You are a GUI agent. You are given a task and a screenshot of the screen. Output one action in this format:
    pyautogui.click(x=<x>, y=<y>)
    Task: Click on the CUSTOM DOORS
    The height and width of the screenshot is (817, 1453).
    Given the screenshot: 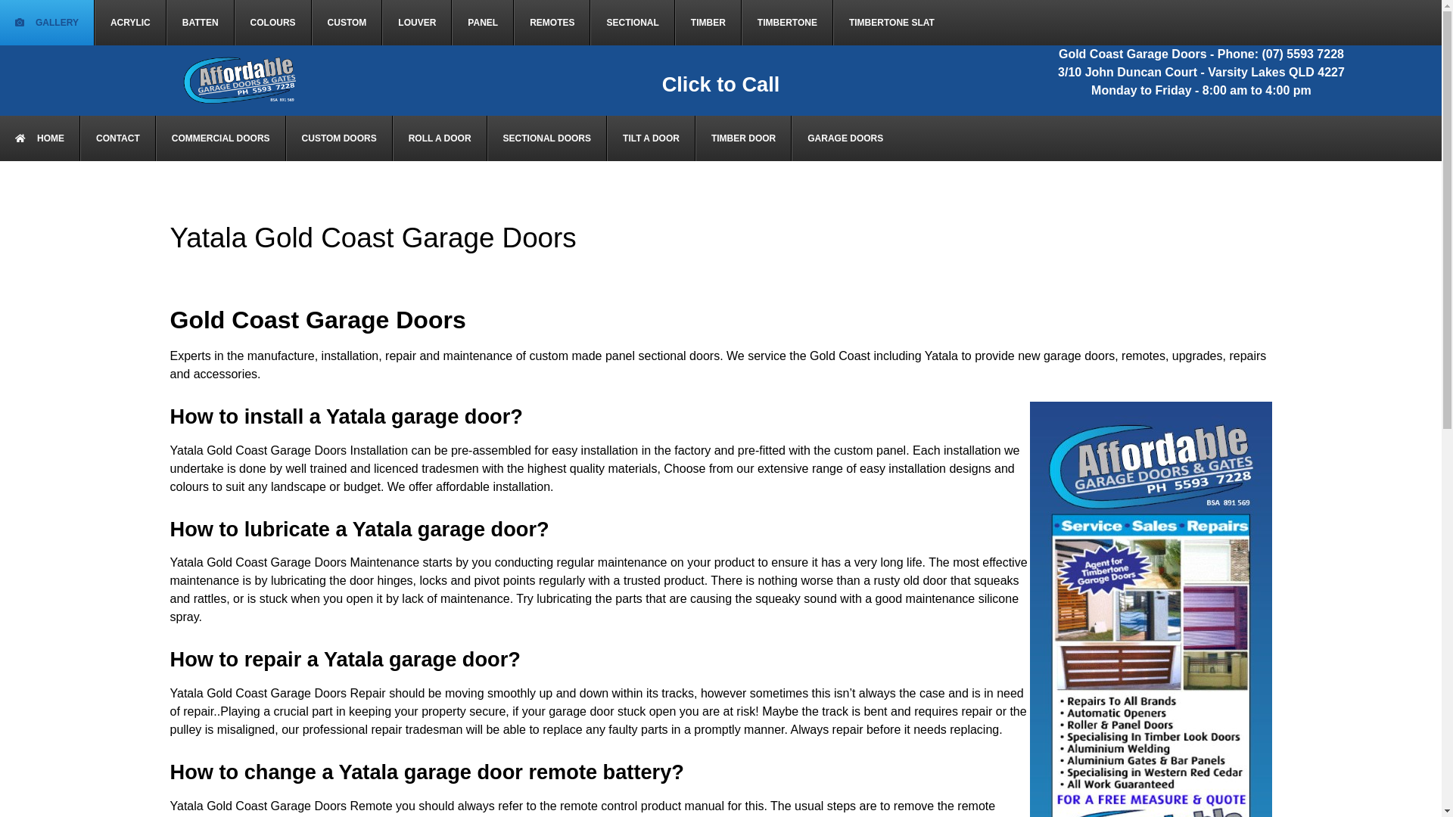 What is the action you would take?
    pyautogui.click(x=339, y=138)
    